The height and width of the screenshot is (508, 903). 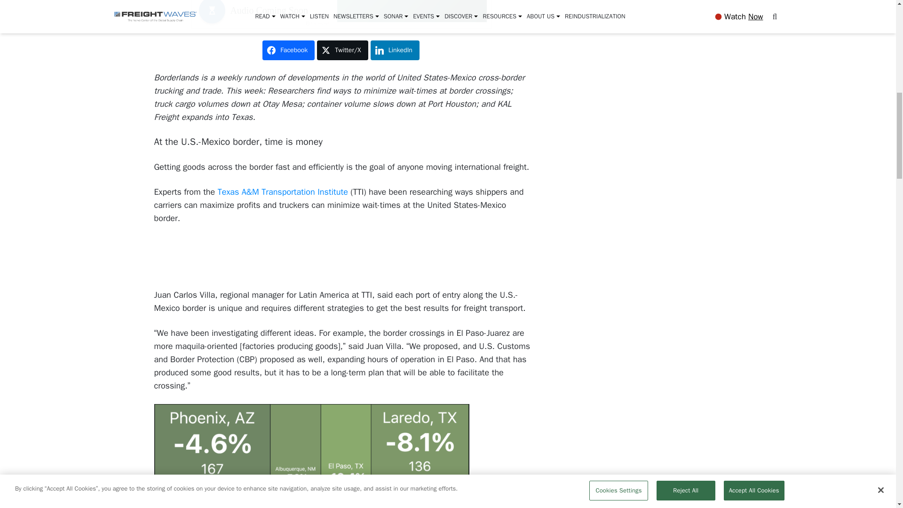 What do you see at coordinates (342, 258) in the screenshot?
I see `3rd party ad content` at bounding box center [342, 258].